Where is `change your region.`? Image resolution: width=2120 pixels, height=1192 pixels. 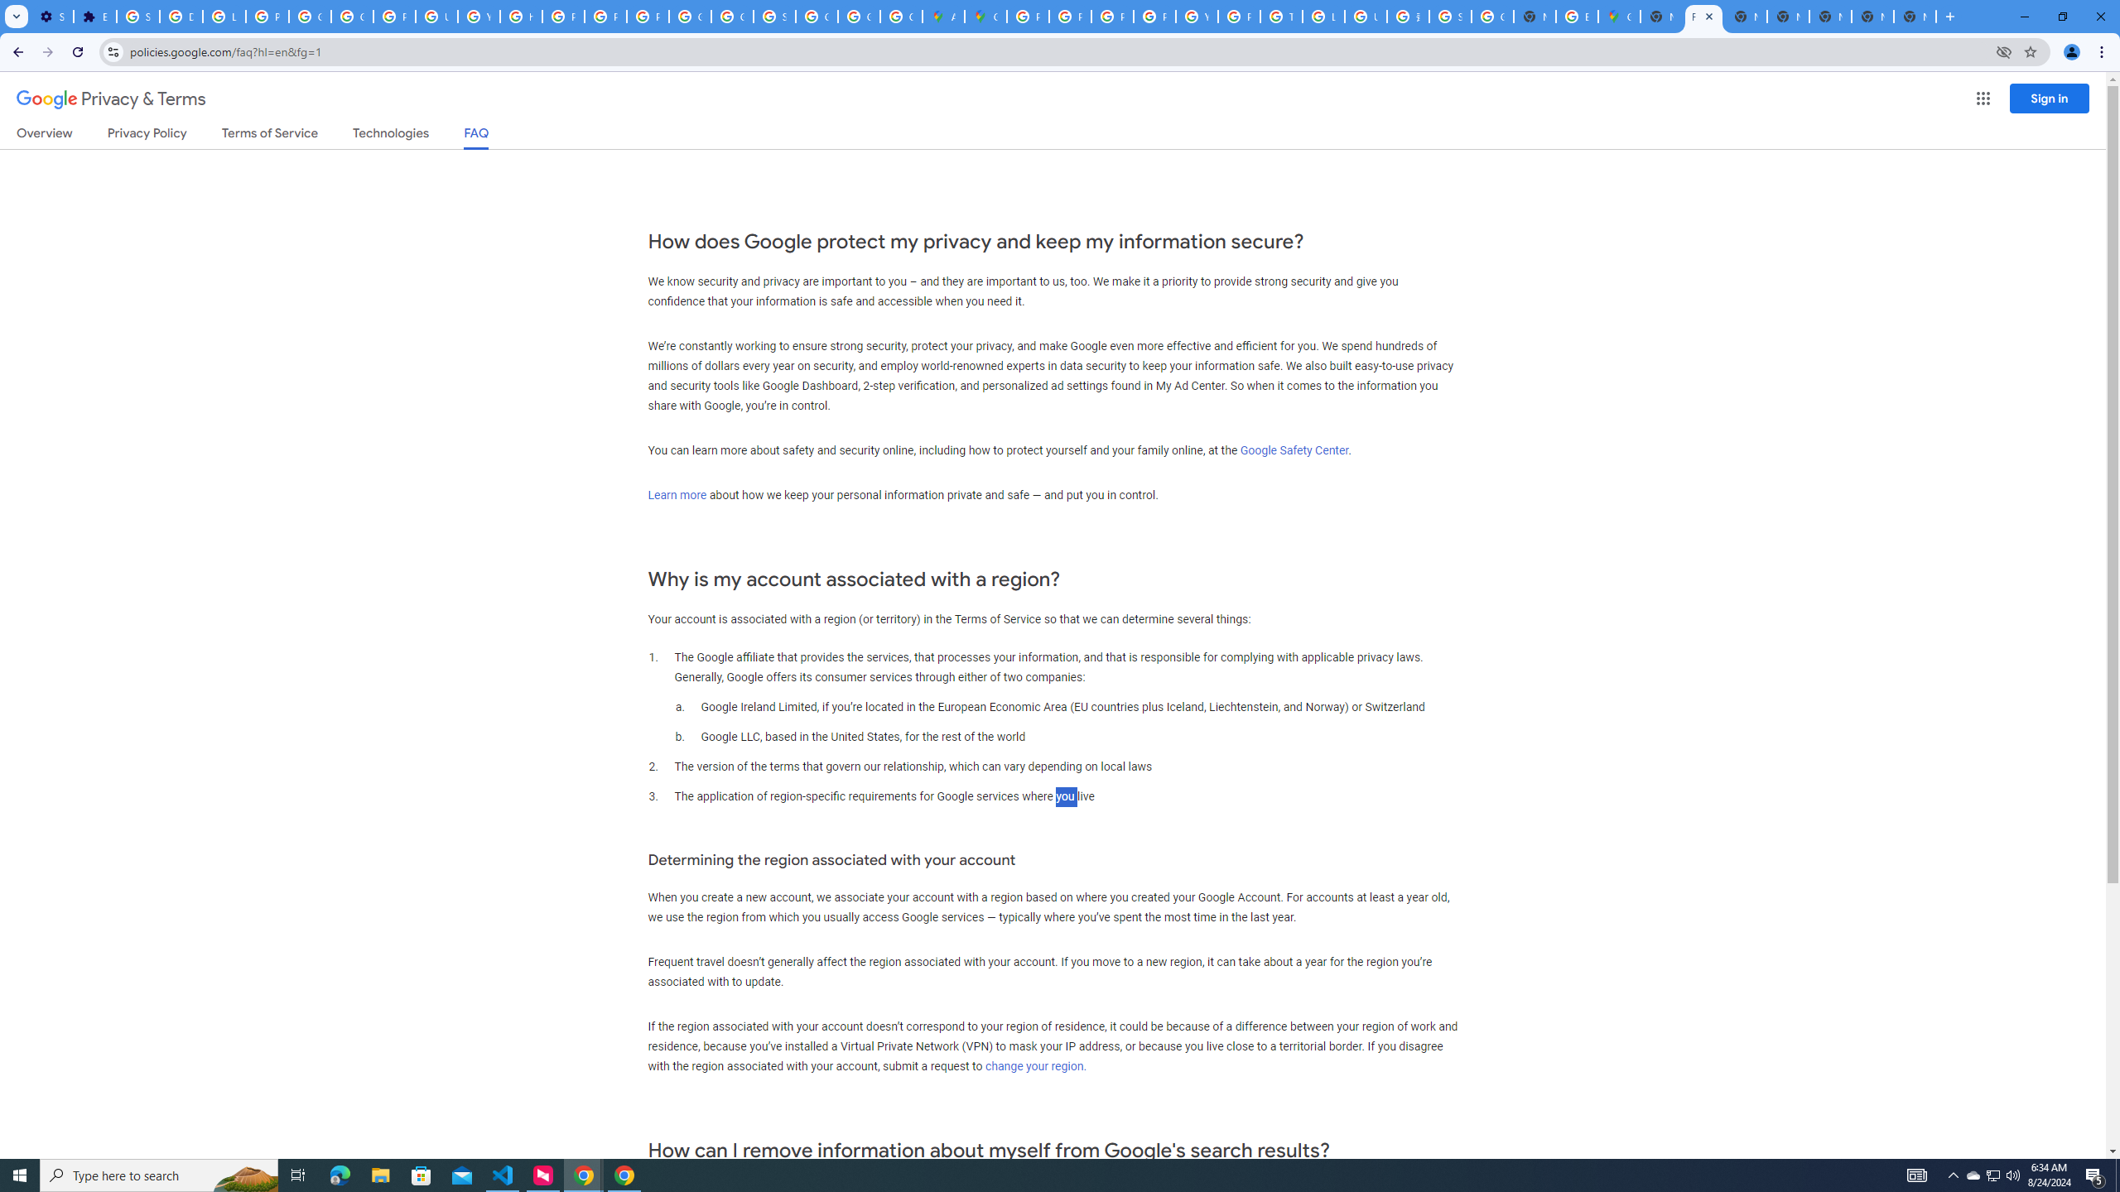 change your region. is located at coordinates (1035, 1066).